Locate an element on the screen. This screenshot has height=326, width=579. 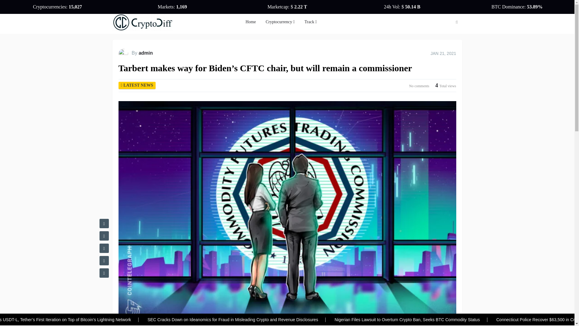
Home is located at coordinates (251, 22).